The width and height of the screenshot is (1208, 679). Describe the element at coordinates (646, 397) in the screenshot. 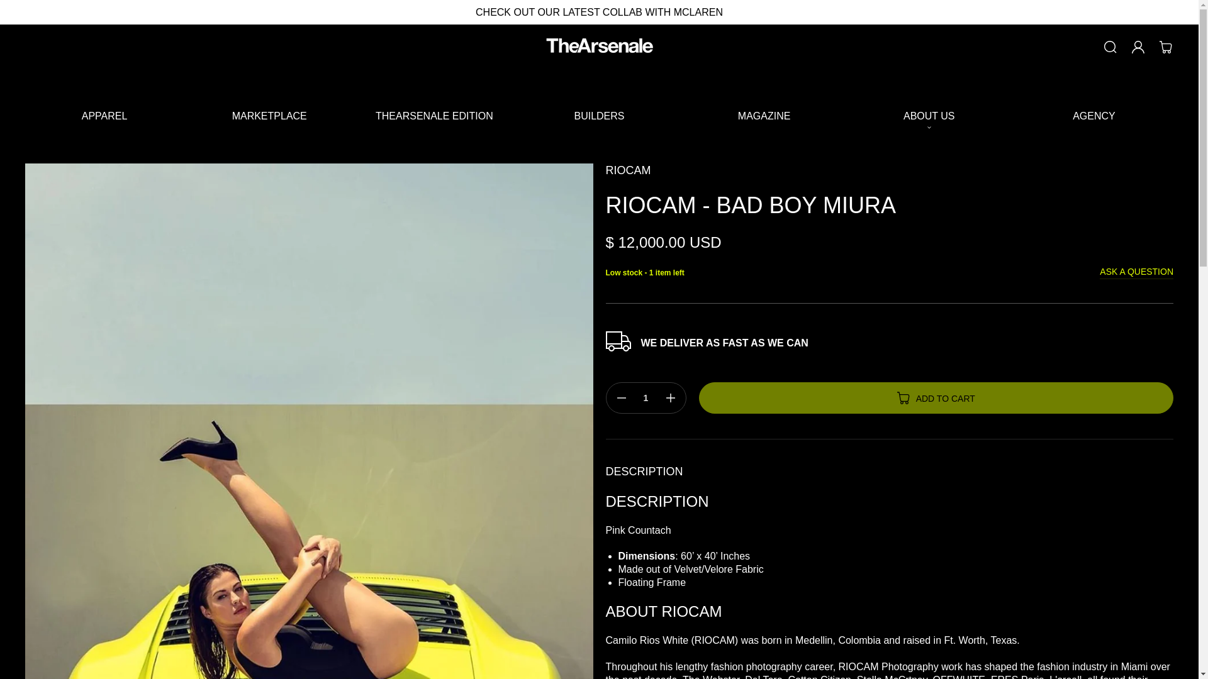

I see `1` at that location.